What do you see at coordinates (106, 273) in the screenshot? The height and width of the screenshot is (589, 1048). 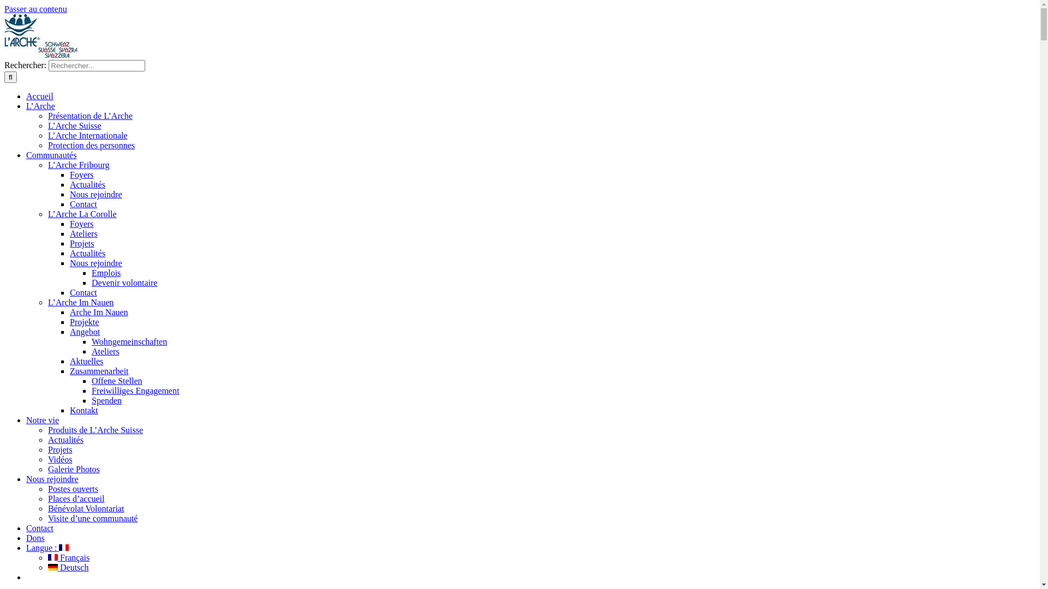 I see `Emplois` at bounding box center [106, 273].